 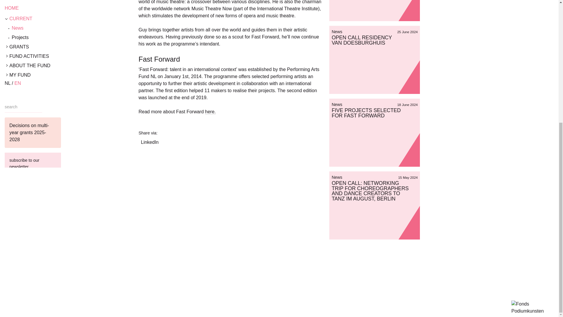 I want to click on here., so click(x=210, y=112).